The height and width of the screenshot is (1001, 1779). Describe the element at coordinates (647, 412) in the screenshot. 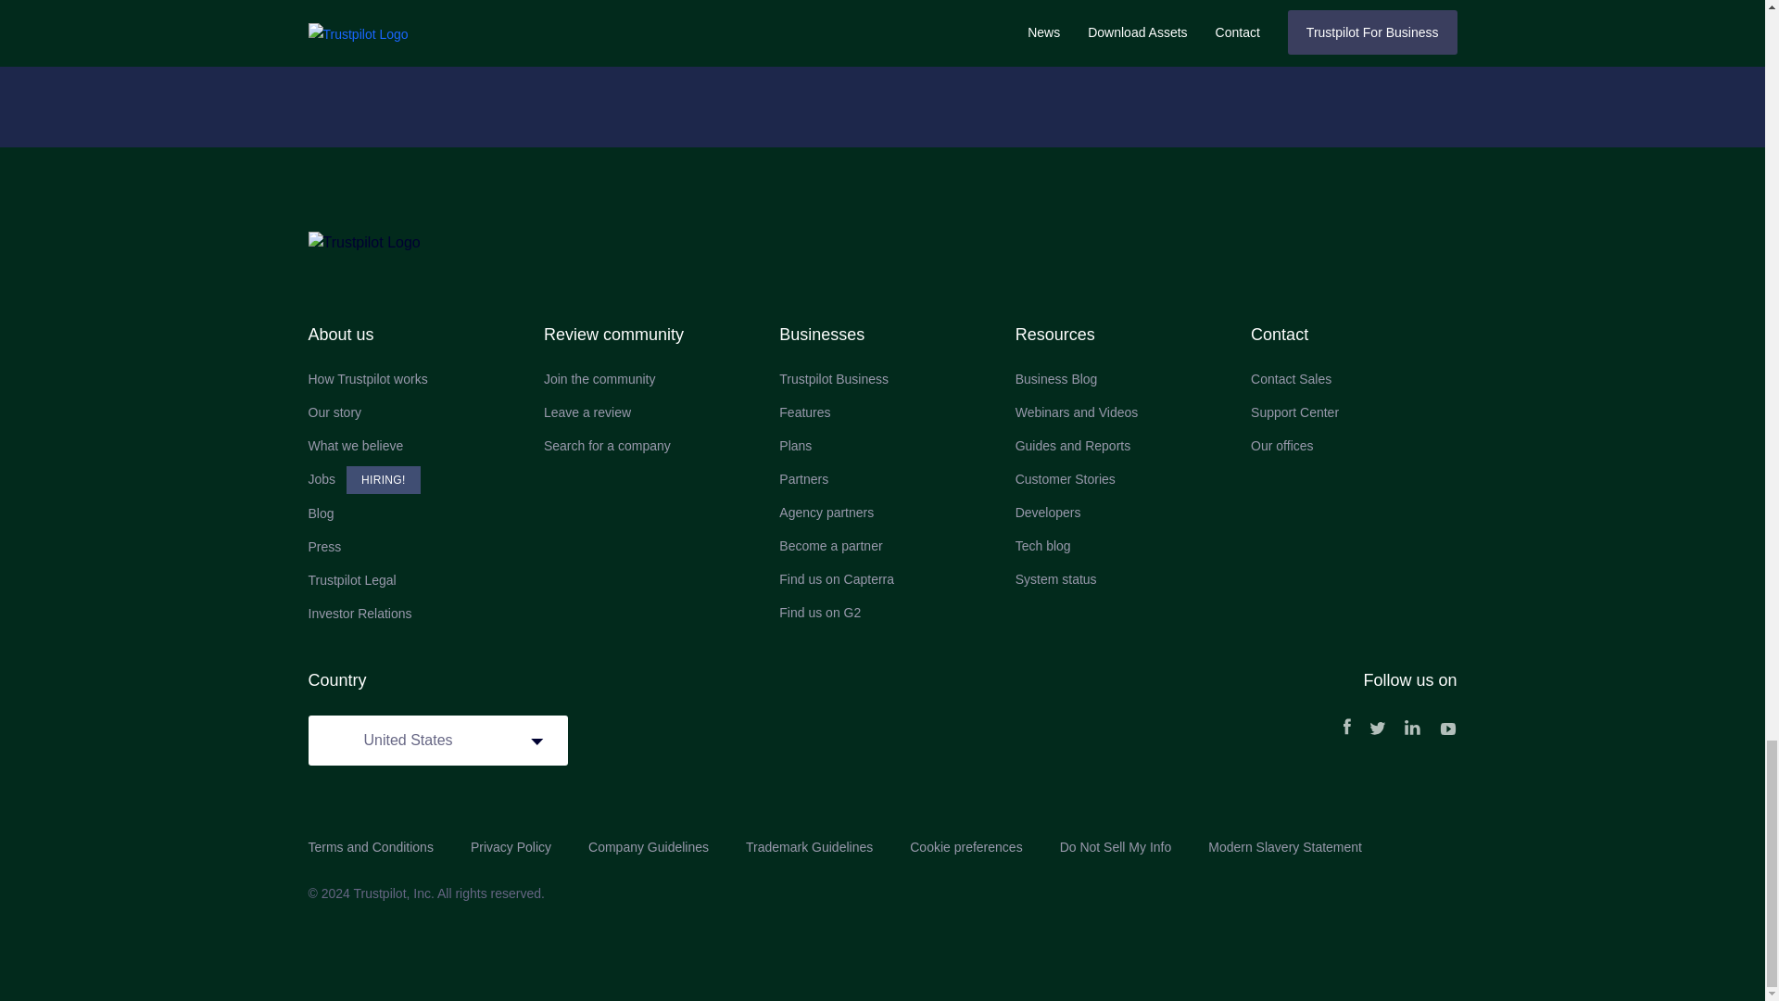

I see `Leave a review` at that location.